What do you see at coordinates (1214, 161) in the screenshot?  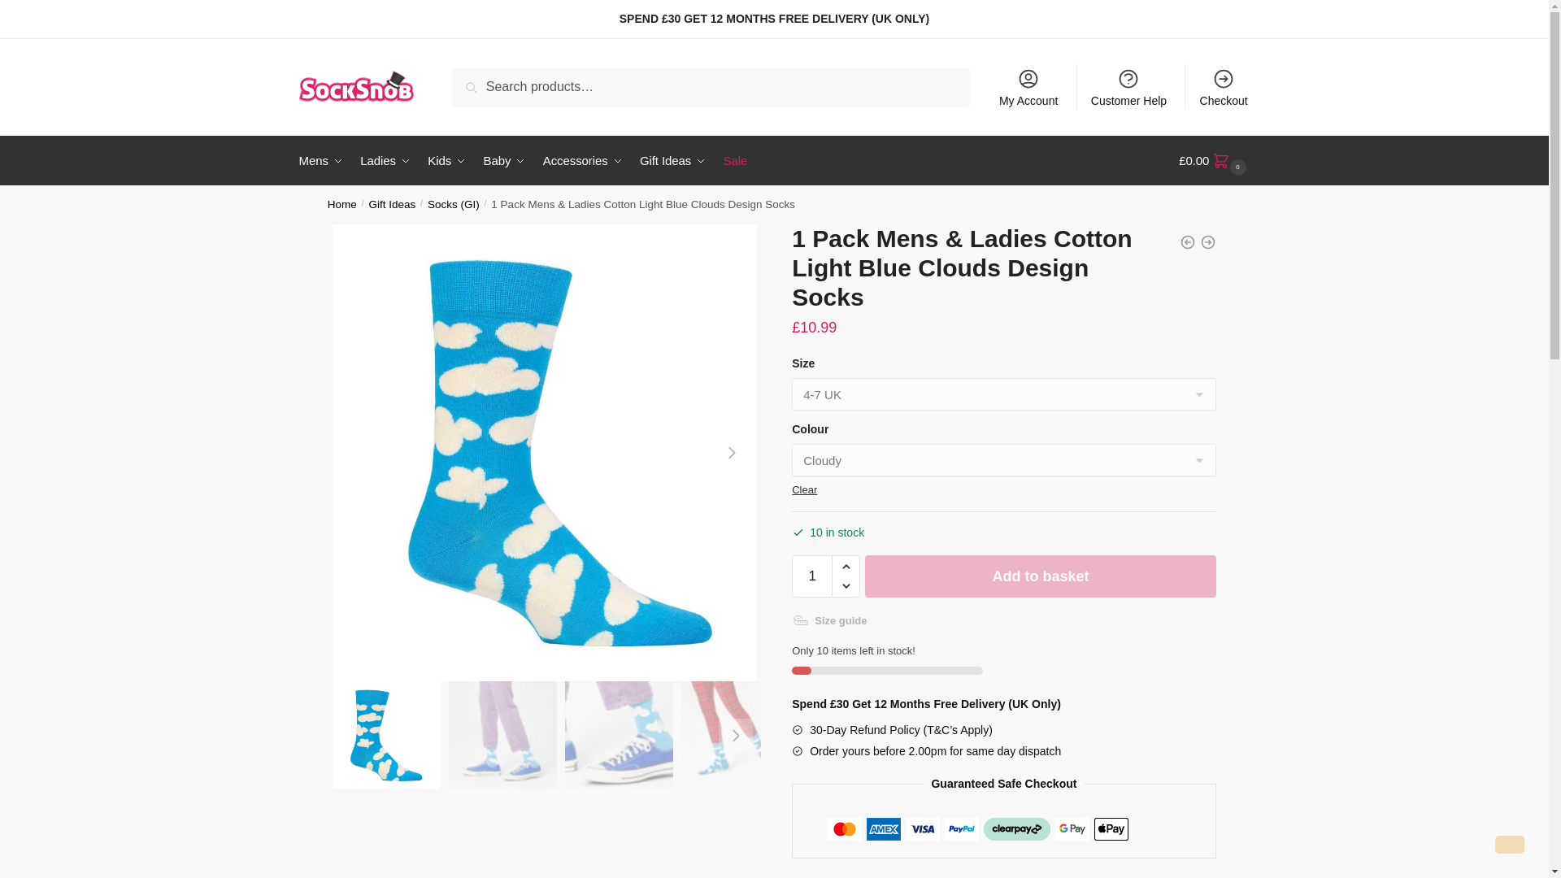 I see `View your shopping cart` at bounding box center [1214, 161].